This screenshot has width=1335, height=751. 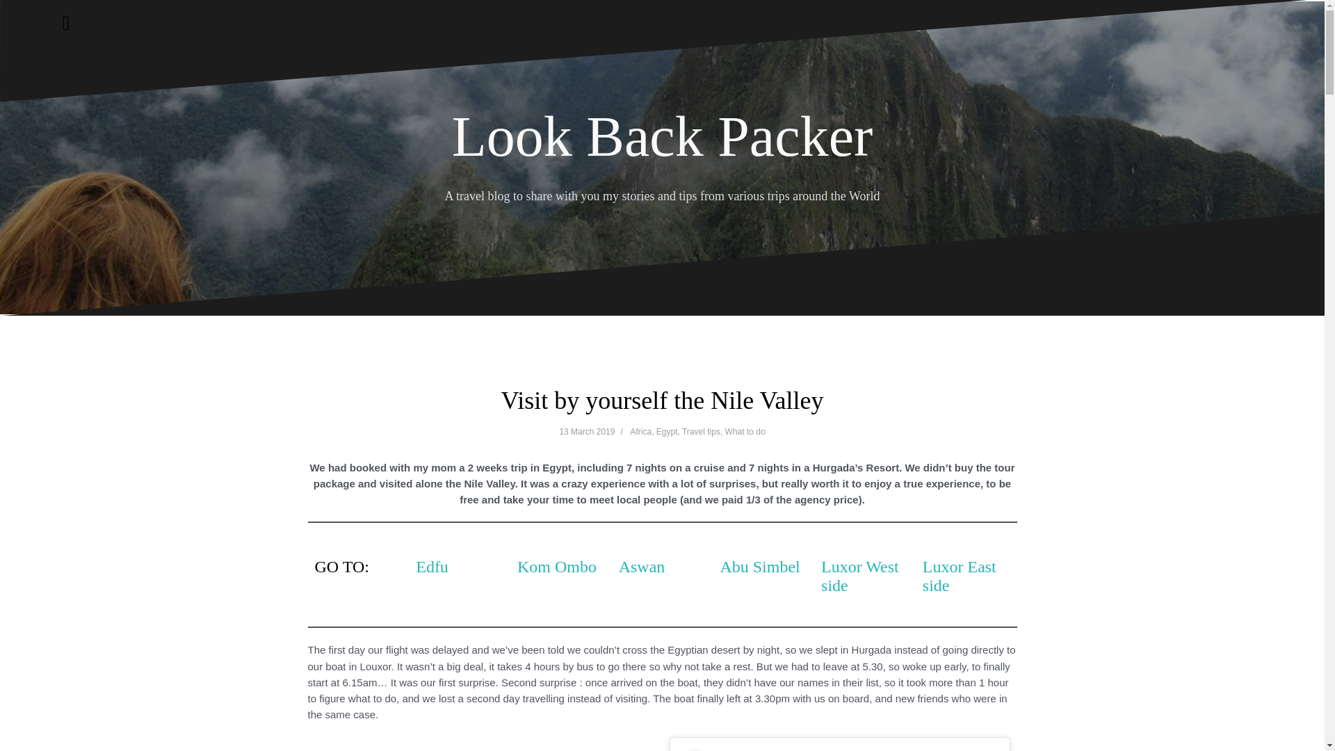 What do you see at coordinates (759, 567) in the screenshot?
I see `Abu Simbel` at bounding box center [759, 567].